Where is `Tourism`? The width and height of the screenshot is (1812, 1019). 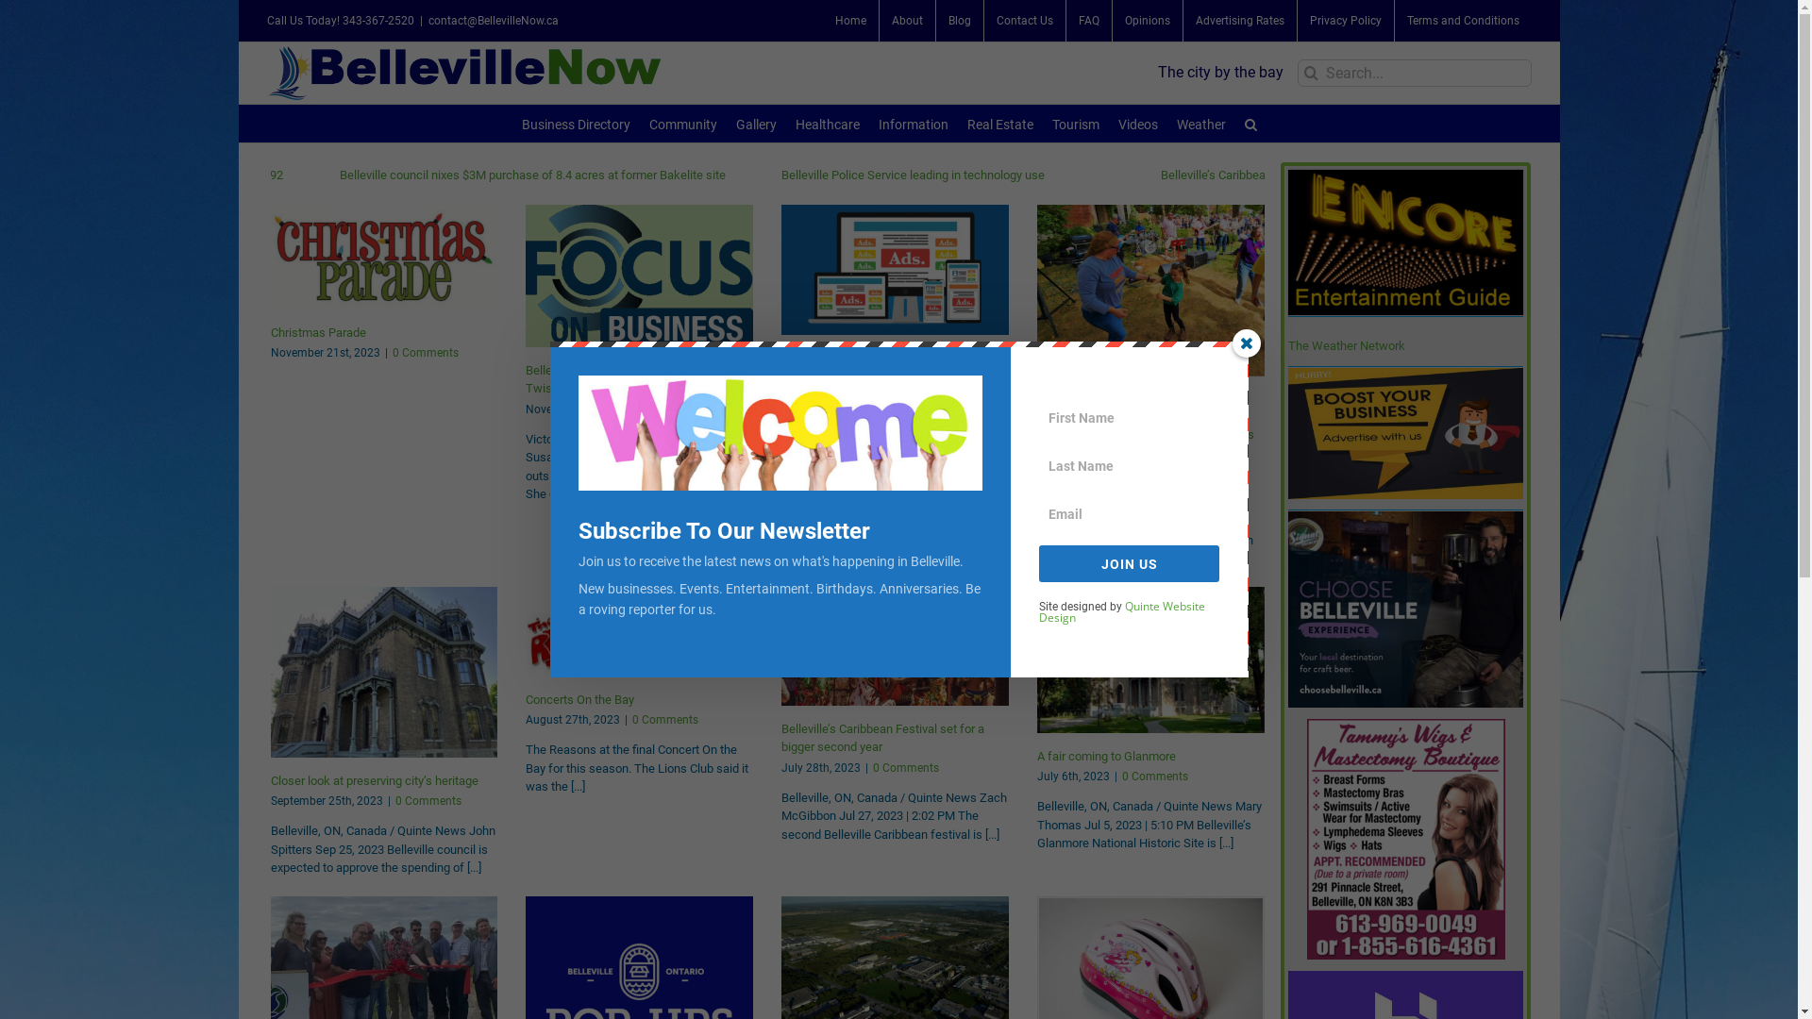 Tourism is located at coordinates (1076, 123).